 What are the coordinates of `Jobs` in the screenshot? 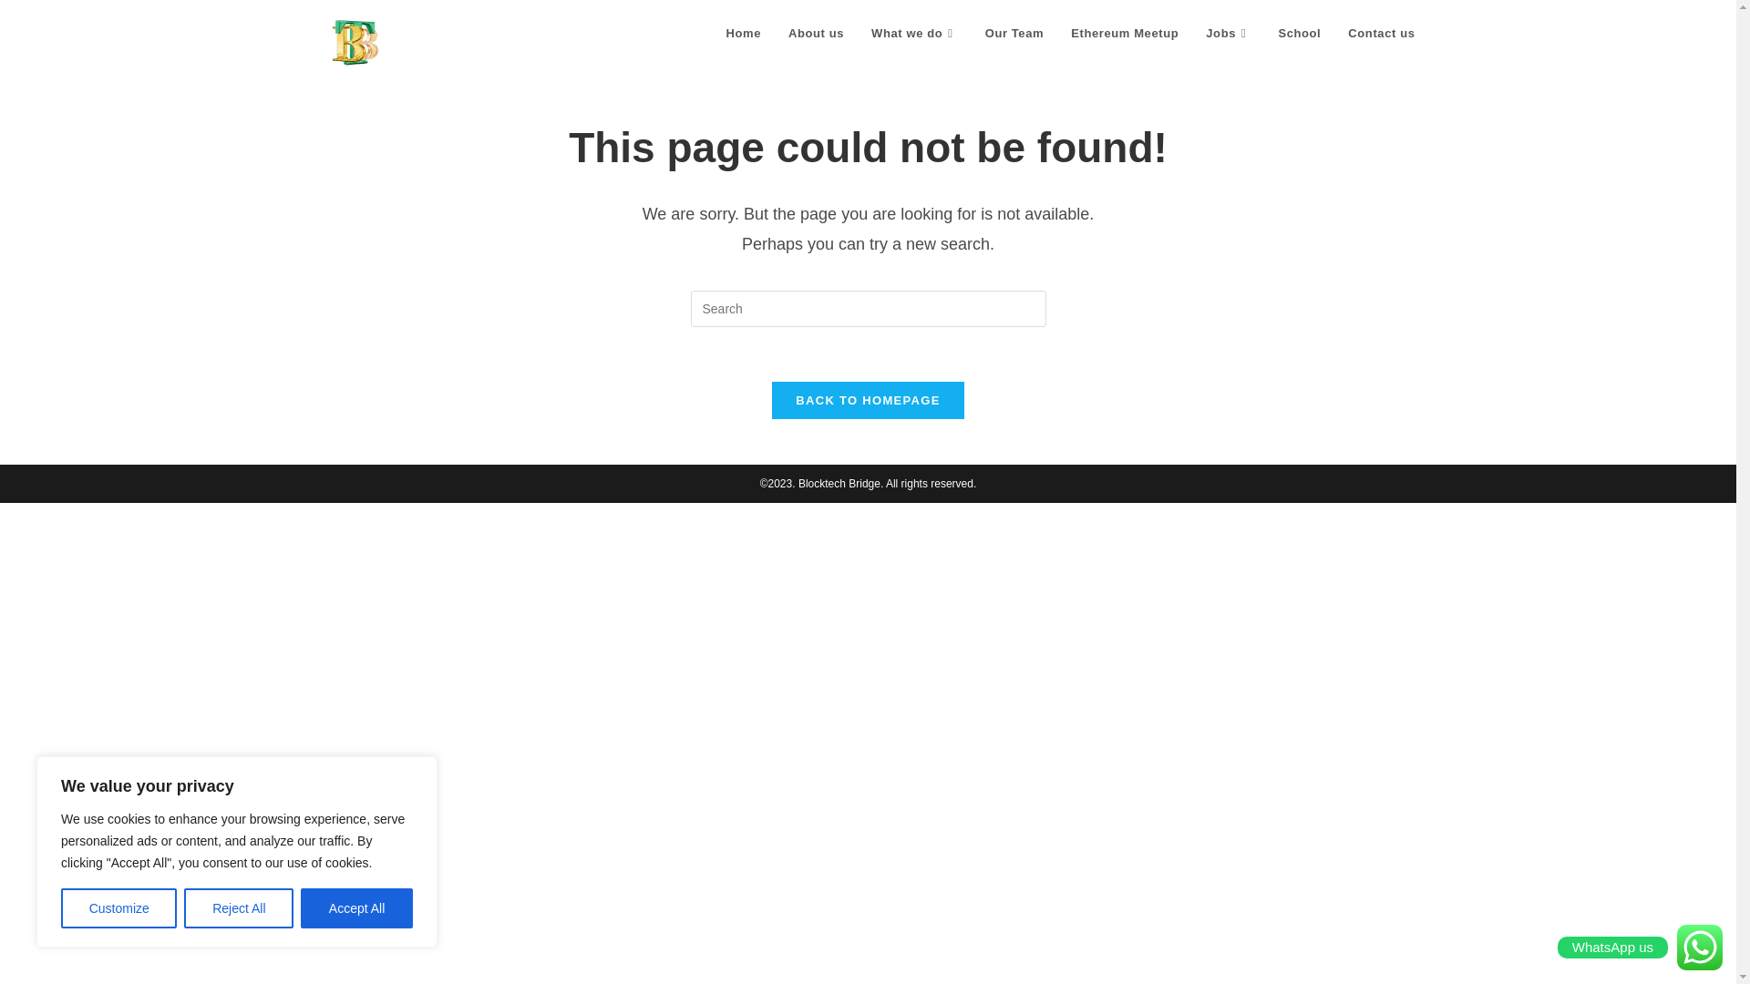 It's located at (1227, 34).